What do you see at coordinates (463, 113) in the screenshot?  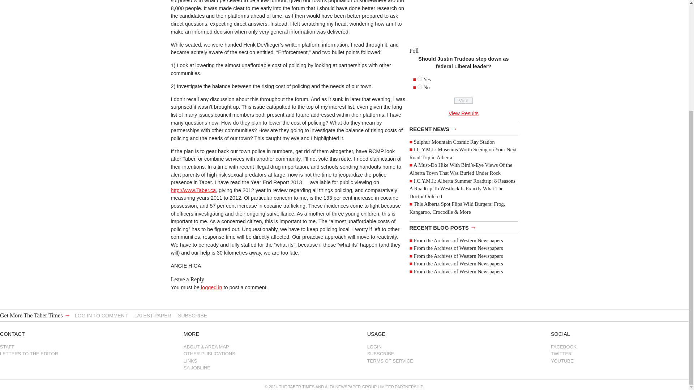 I see `View Results Of This Poll` at bounding box center [463, 113].